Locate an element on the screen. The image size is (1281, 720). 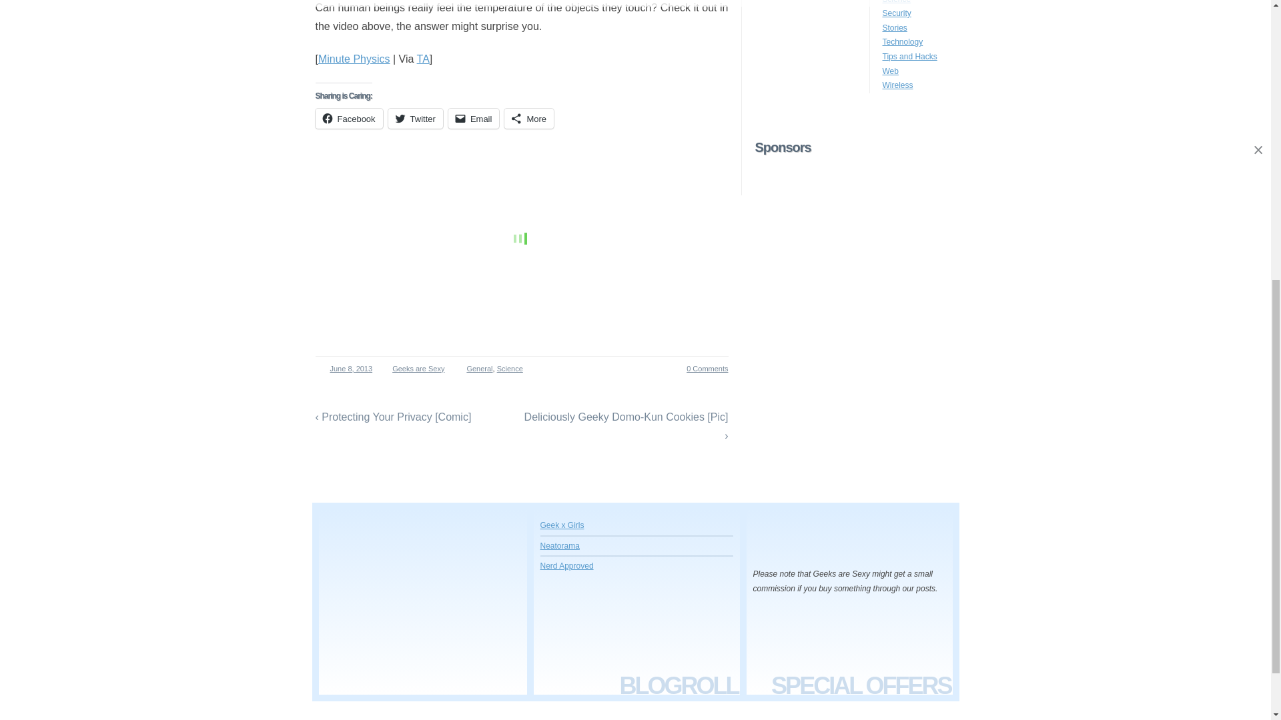
Facebook is located at coordinates (348, 119).